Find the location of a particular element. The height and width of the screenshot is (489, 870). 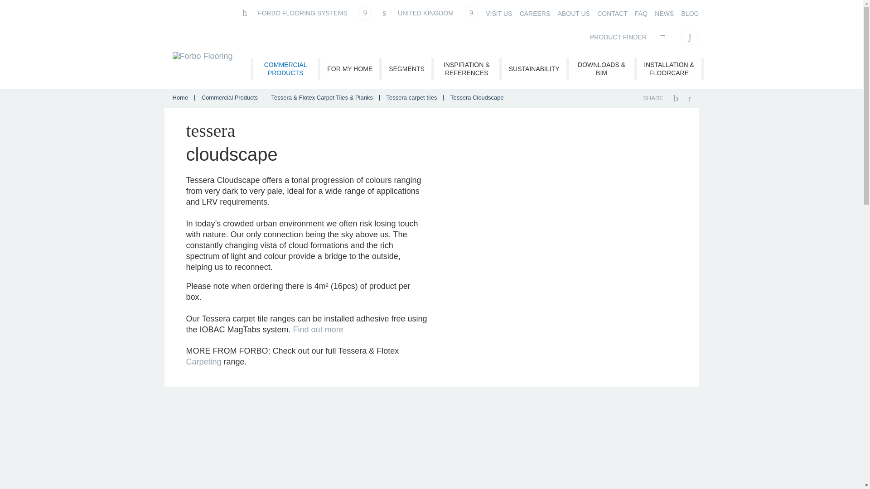

ABOUT US is located at coordinates (574, 14).